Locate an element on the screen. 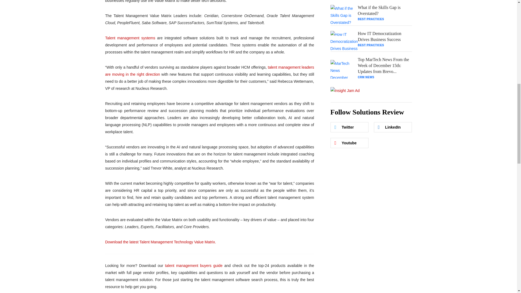  talent management buyers guide is located at coordinates (194, 265).